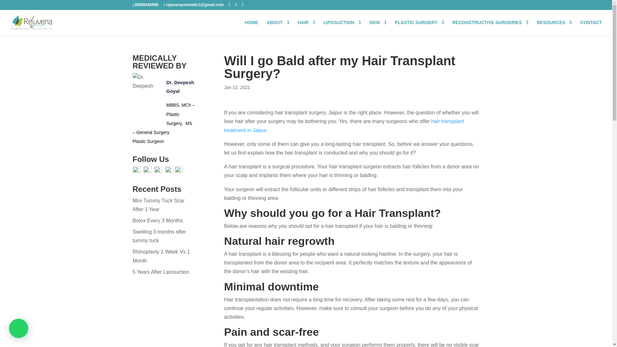 This screenshot has width=617, height=347. Describe the element at coordinates (377, 28) in the screenshot. I see `SKIN` at that location.